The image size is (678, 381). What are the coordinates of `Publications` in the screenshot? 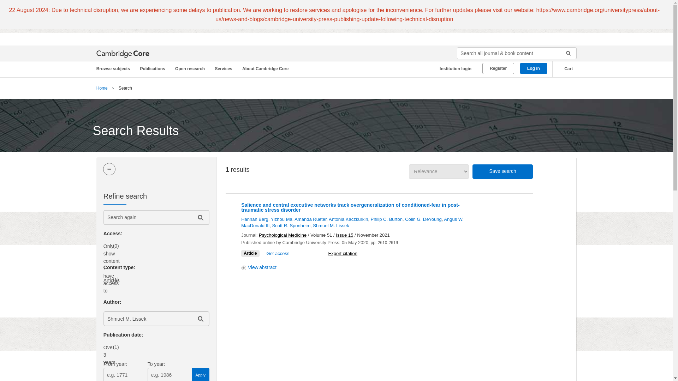 It's located at (154, 69).